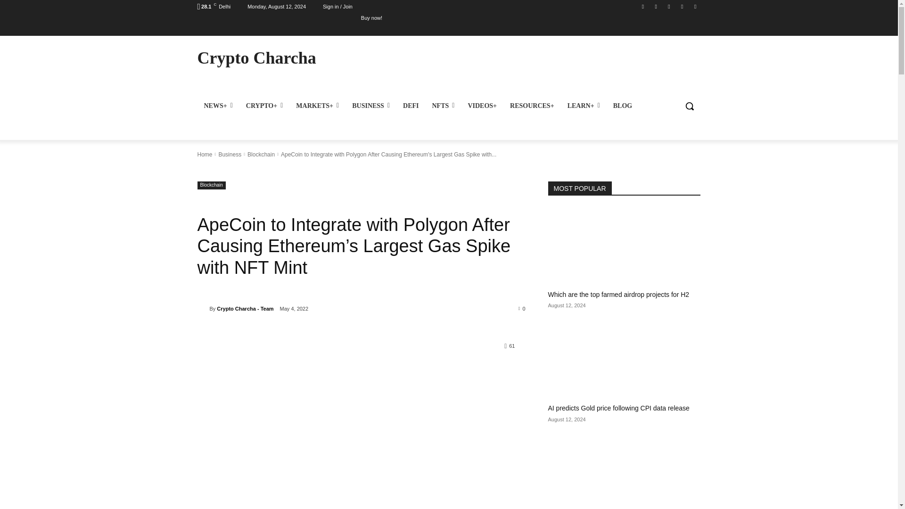 This screenshot has height=509, width=905. I want to click on Telegram, so click(683, 6).